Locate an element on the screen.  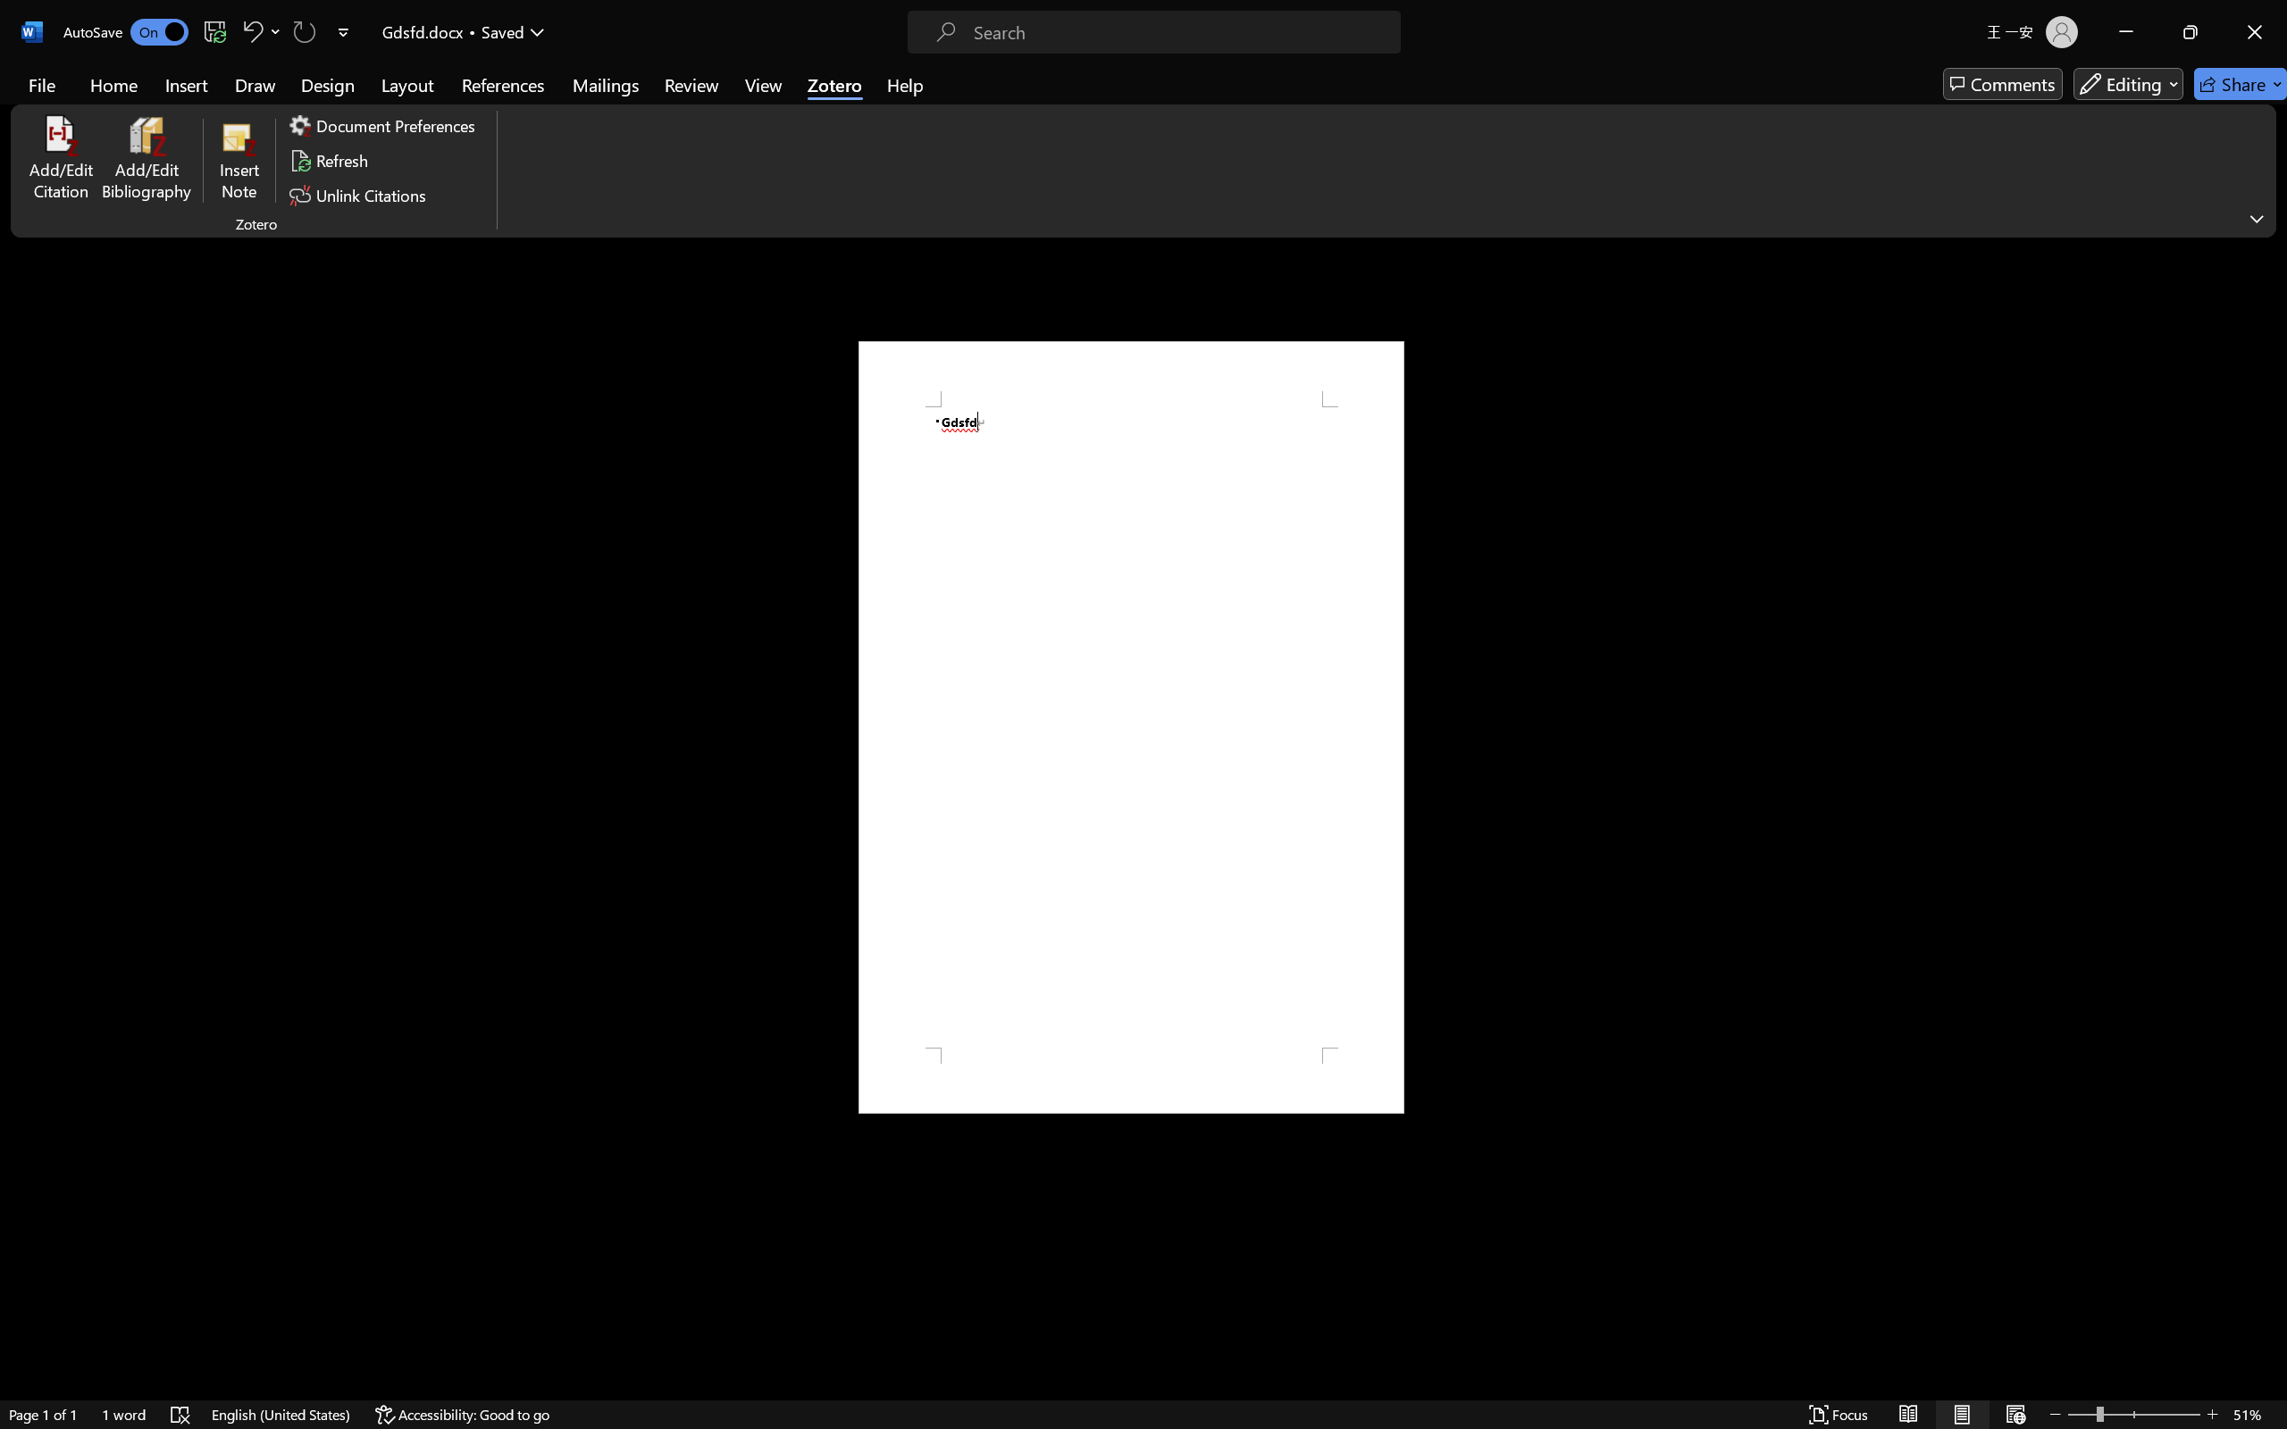
Move Later is located at coordinates (2130, 127).